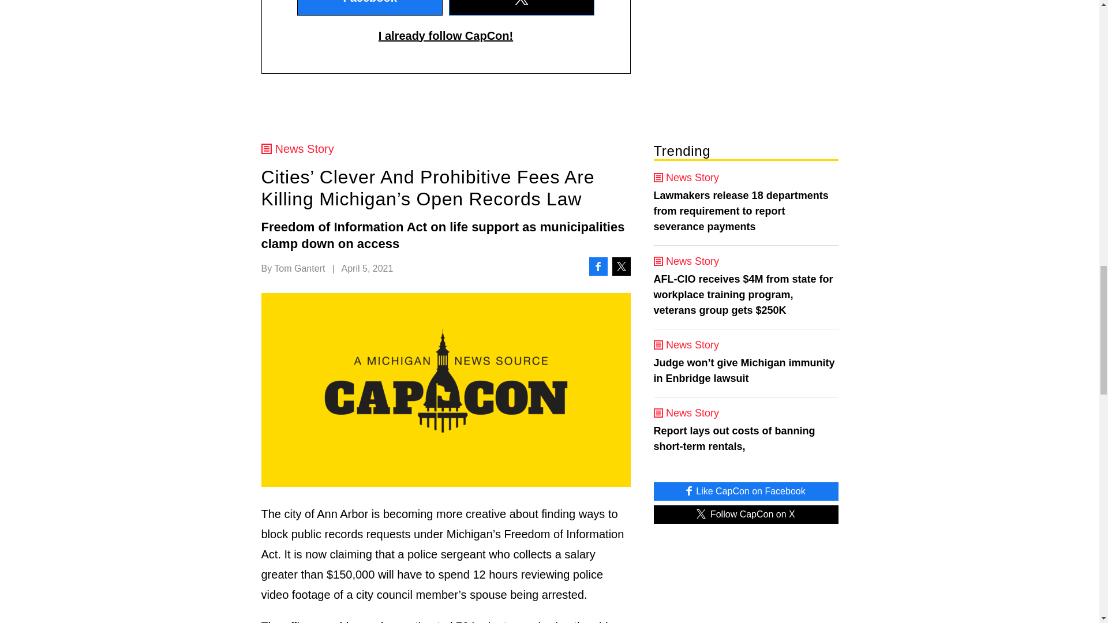  Describe the element at coordinates (746, 178) in the screenshot. I see `News Story` at that location.